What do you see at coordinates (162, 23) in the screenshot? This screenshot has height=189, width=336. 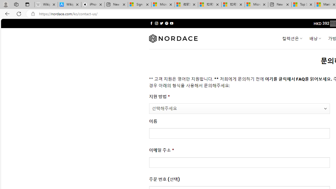 I see `Follow on Twitter` at bounding box center [162, 23].